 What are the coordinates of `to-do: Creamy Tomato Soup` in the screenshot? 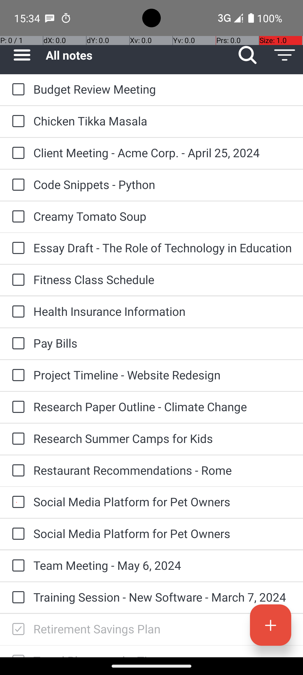 It's located at (17, 217).